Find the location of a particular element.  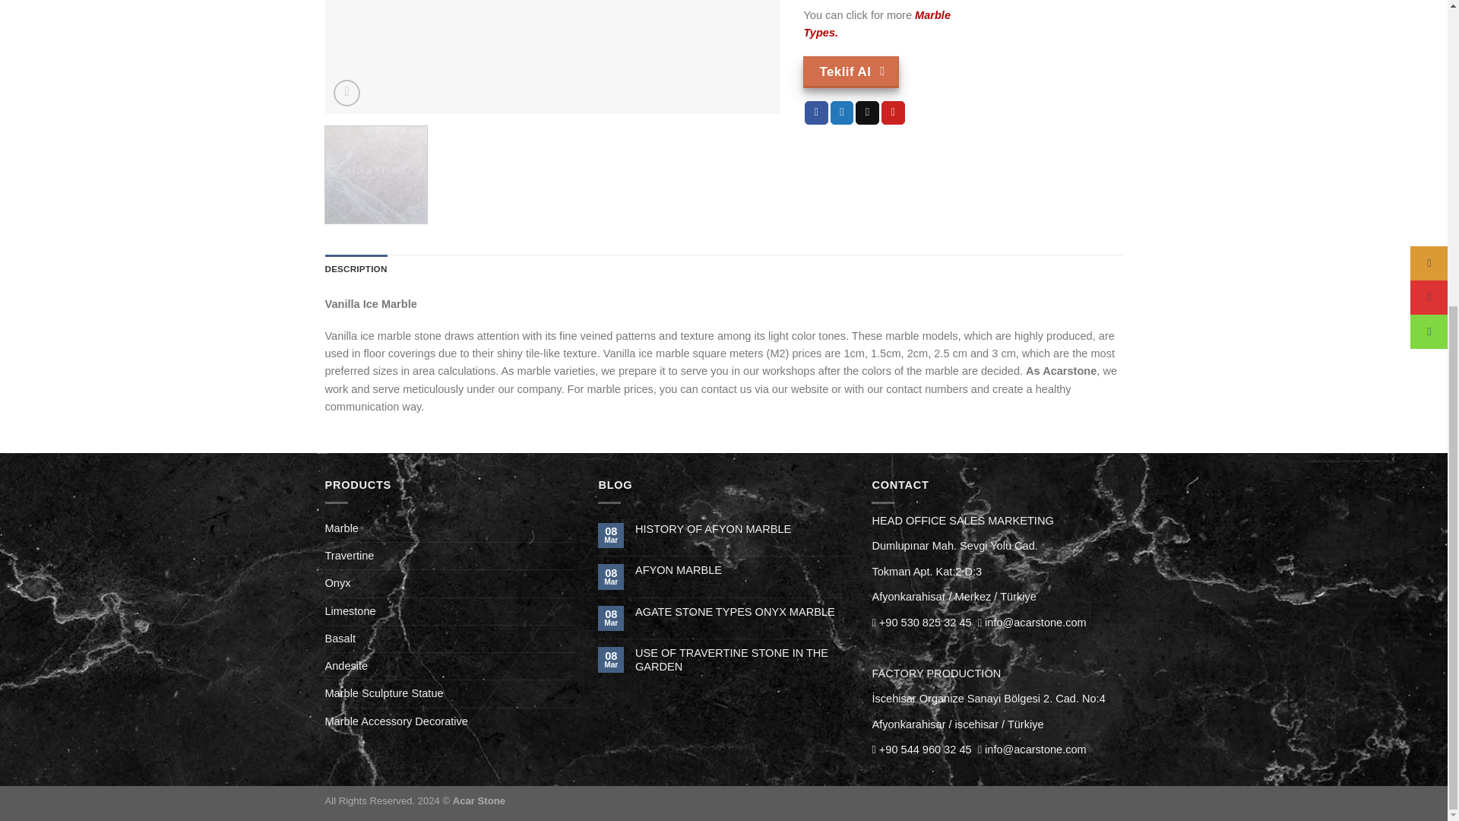

Vanilla-Ice-Marble is located at coordinates (553, 57).